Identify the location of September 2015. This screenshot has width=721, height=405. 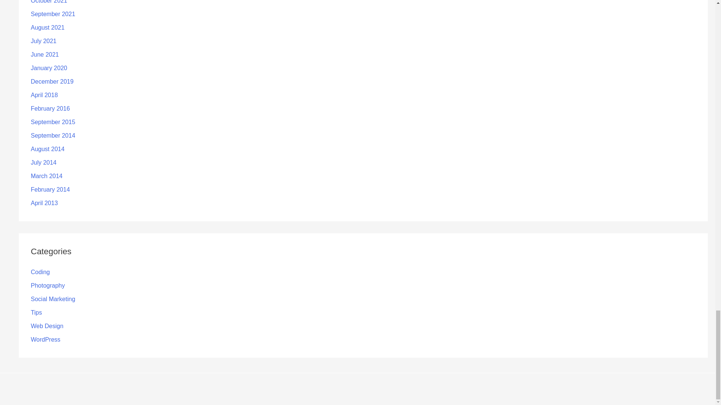
(53, 122).